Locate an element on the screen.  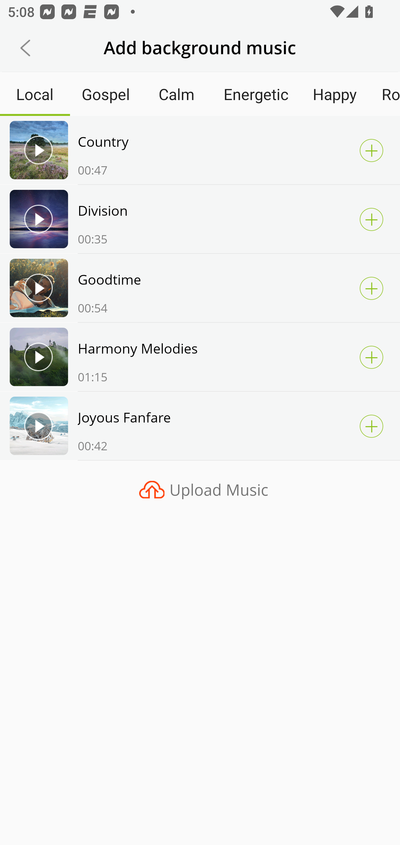
Harmony Melodies 01:15 is located at coordinates (200, 357).